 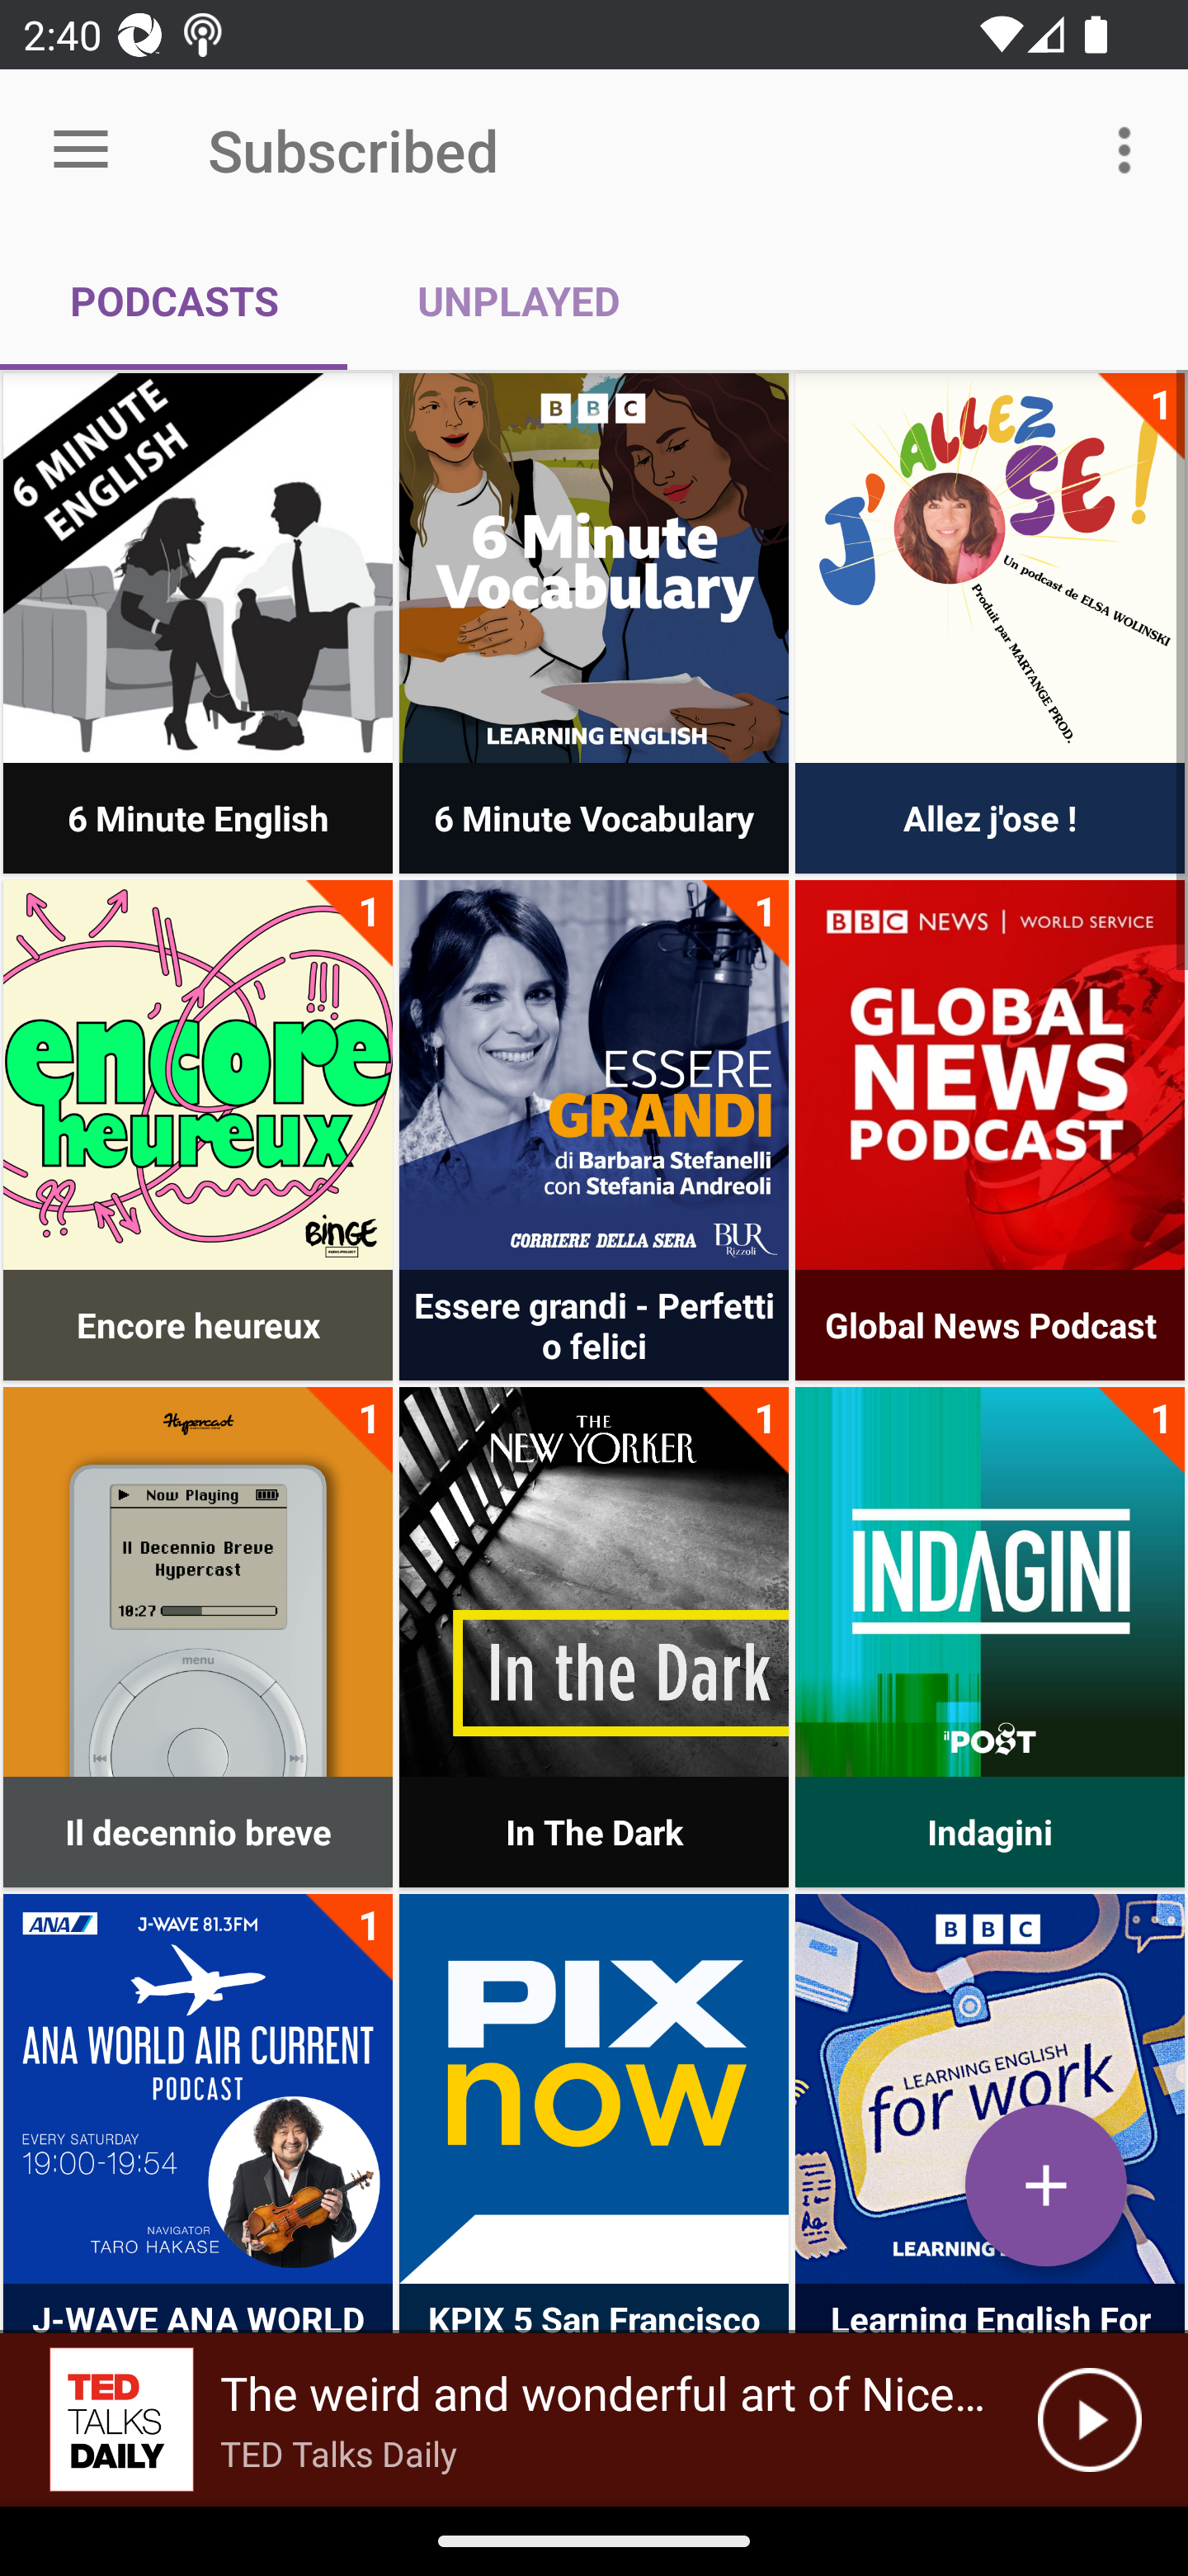 What do you see at coordinates (989, 1075) in the screenshot?
I see `Global News Podcast` at bounding box center [989, 1075].